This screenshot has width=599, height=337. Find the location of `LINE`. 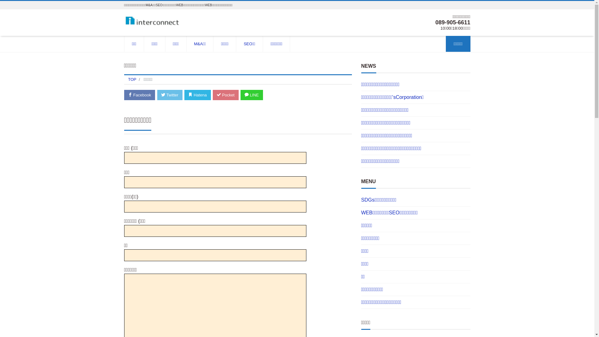

LINE is located at coordinates (252, 95).